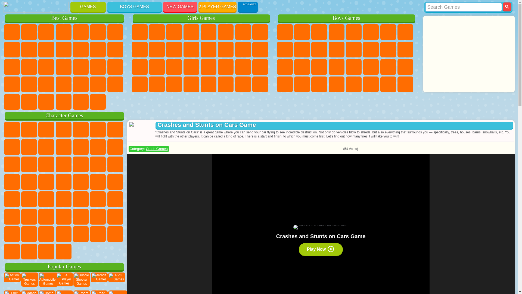 The image size is (522, 294). Describe the element at coordinates (371, 32) in the screenshot. I see `Battle Royale Games` at that location.